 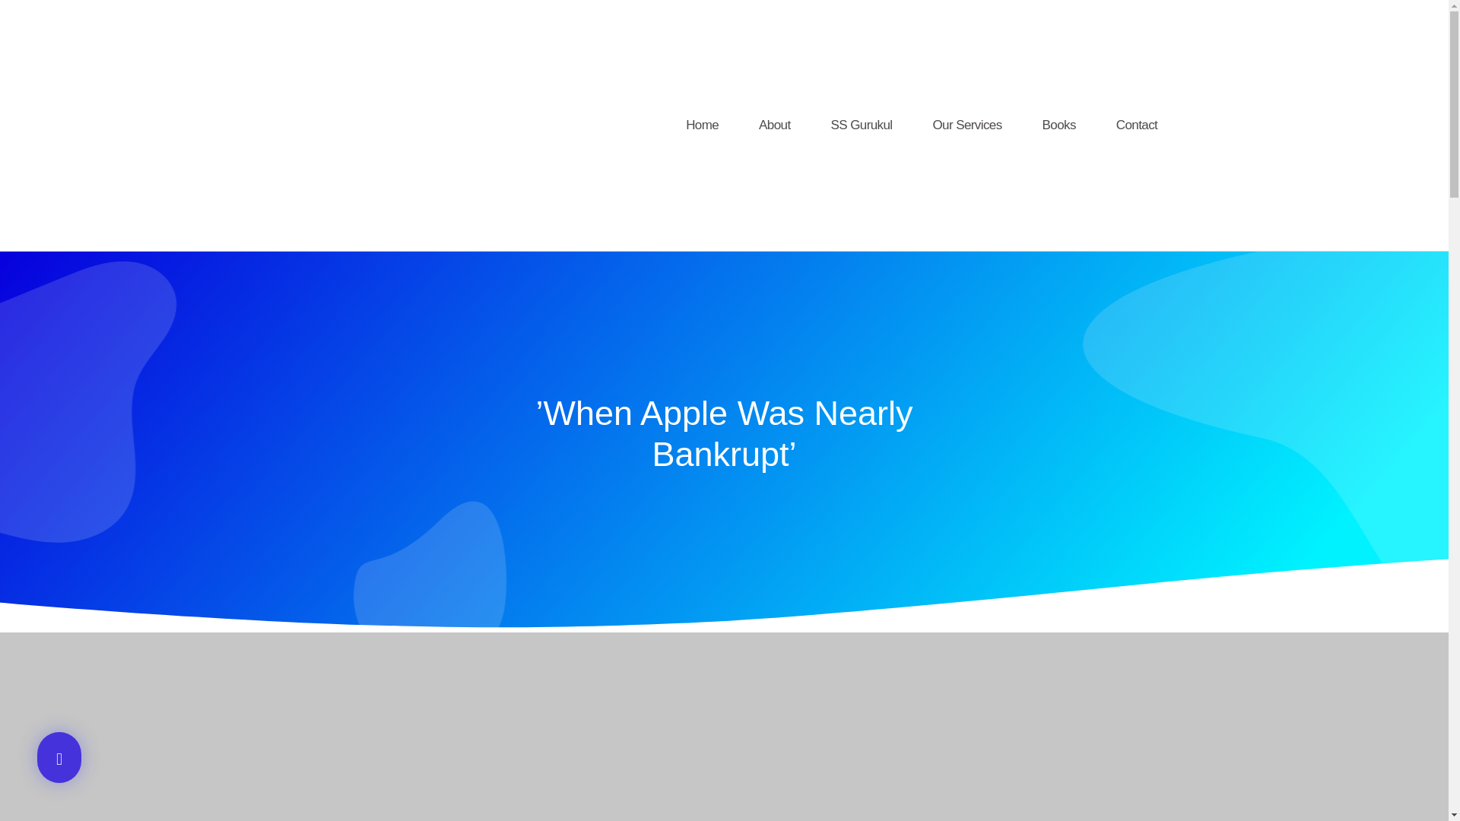 I want to click on Books, so click(x=1058, y=125).